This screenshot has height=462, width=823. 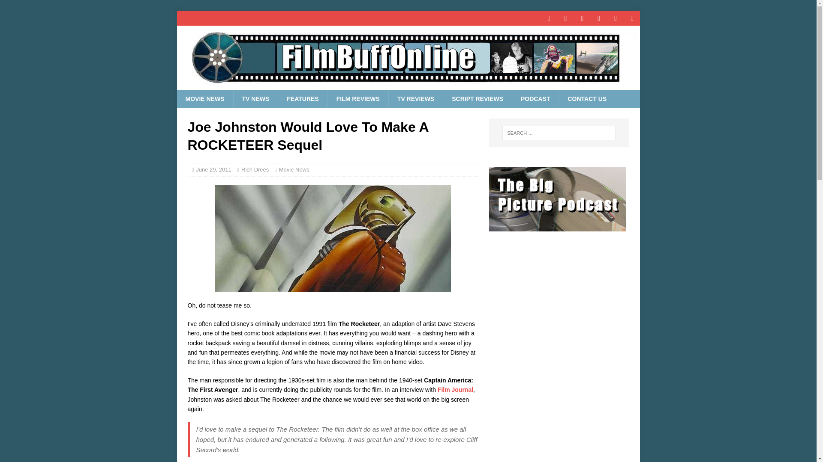 I want to click on TV REVIEWS, so click(x=415, y=98).